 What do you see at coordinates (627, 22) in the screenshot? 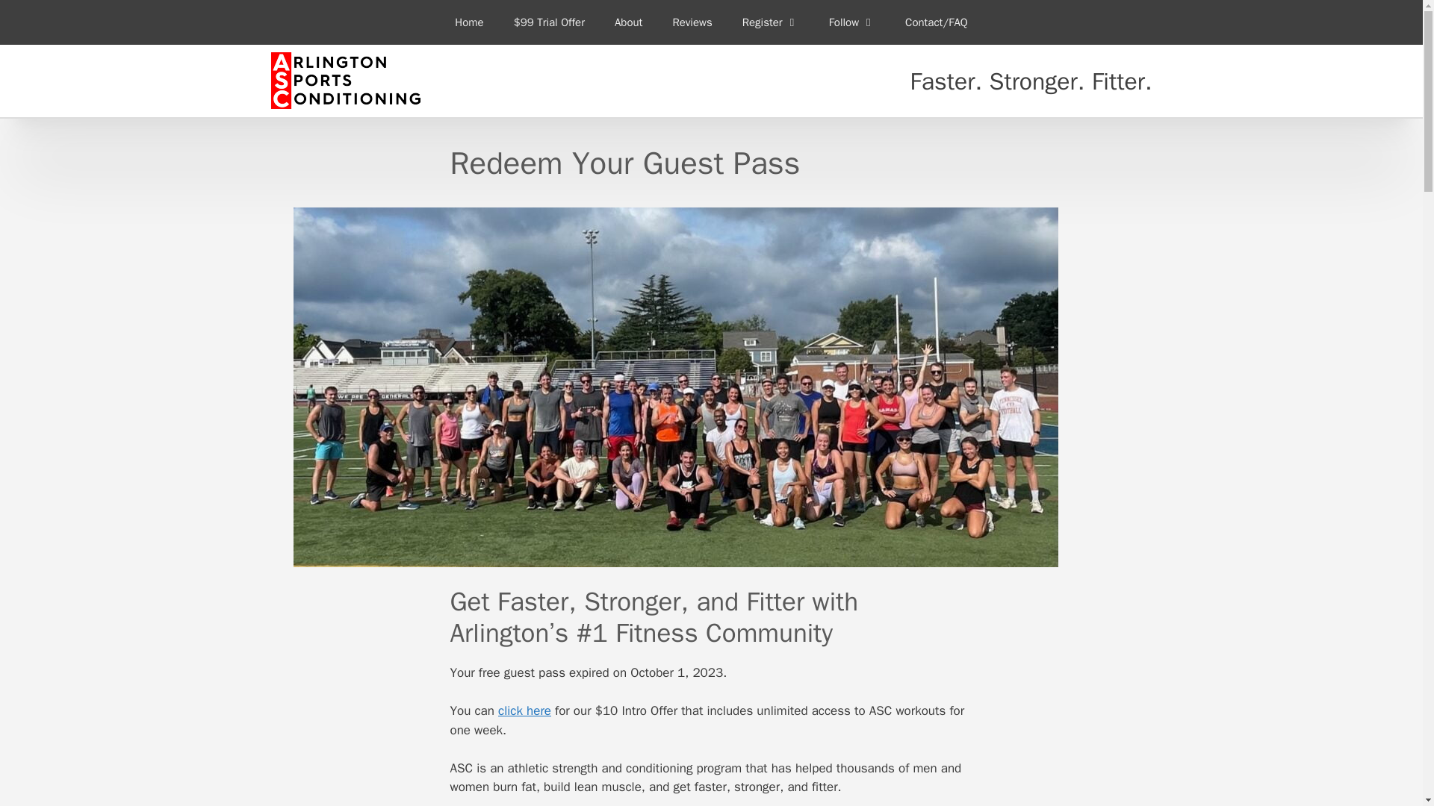
I see `About` at bounding box center [627, 22].